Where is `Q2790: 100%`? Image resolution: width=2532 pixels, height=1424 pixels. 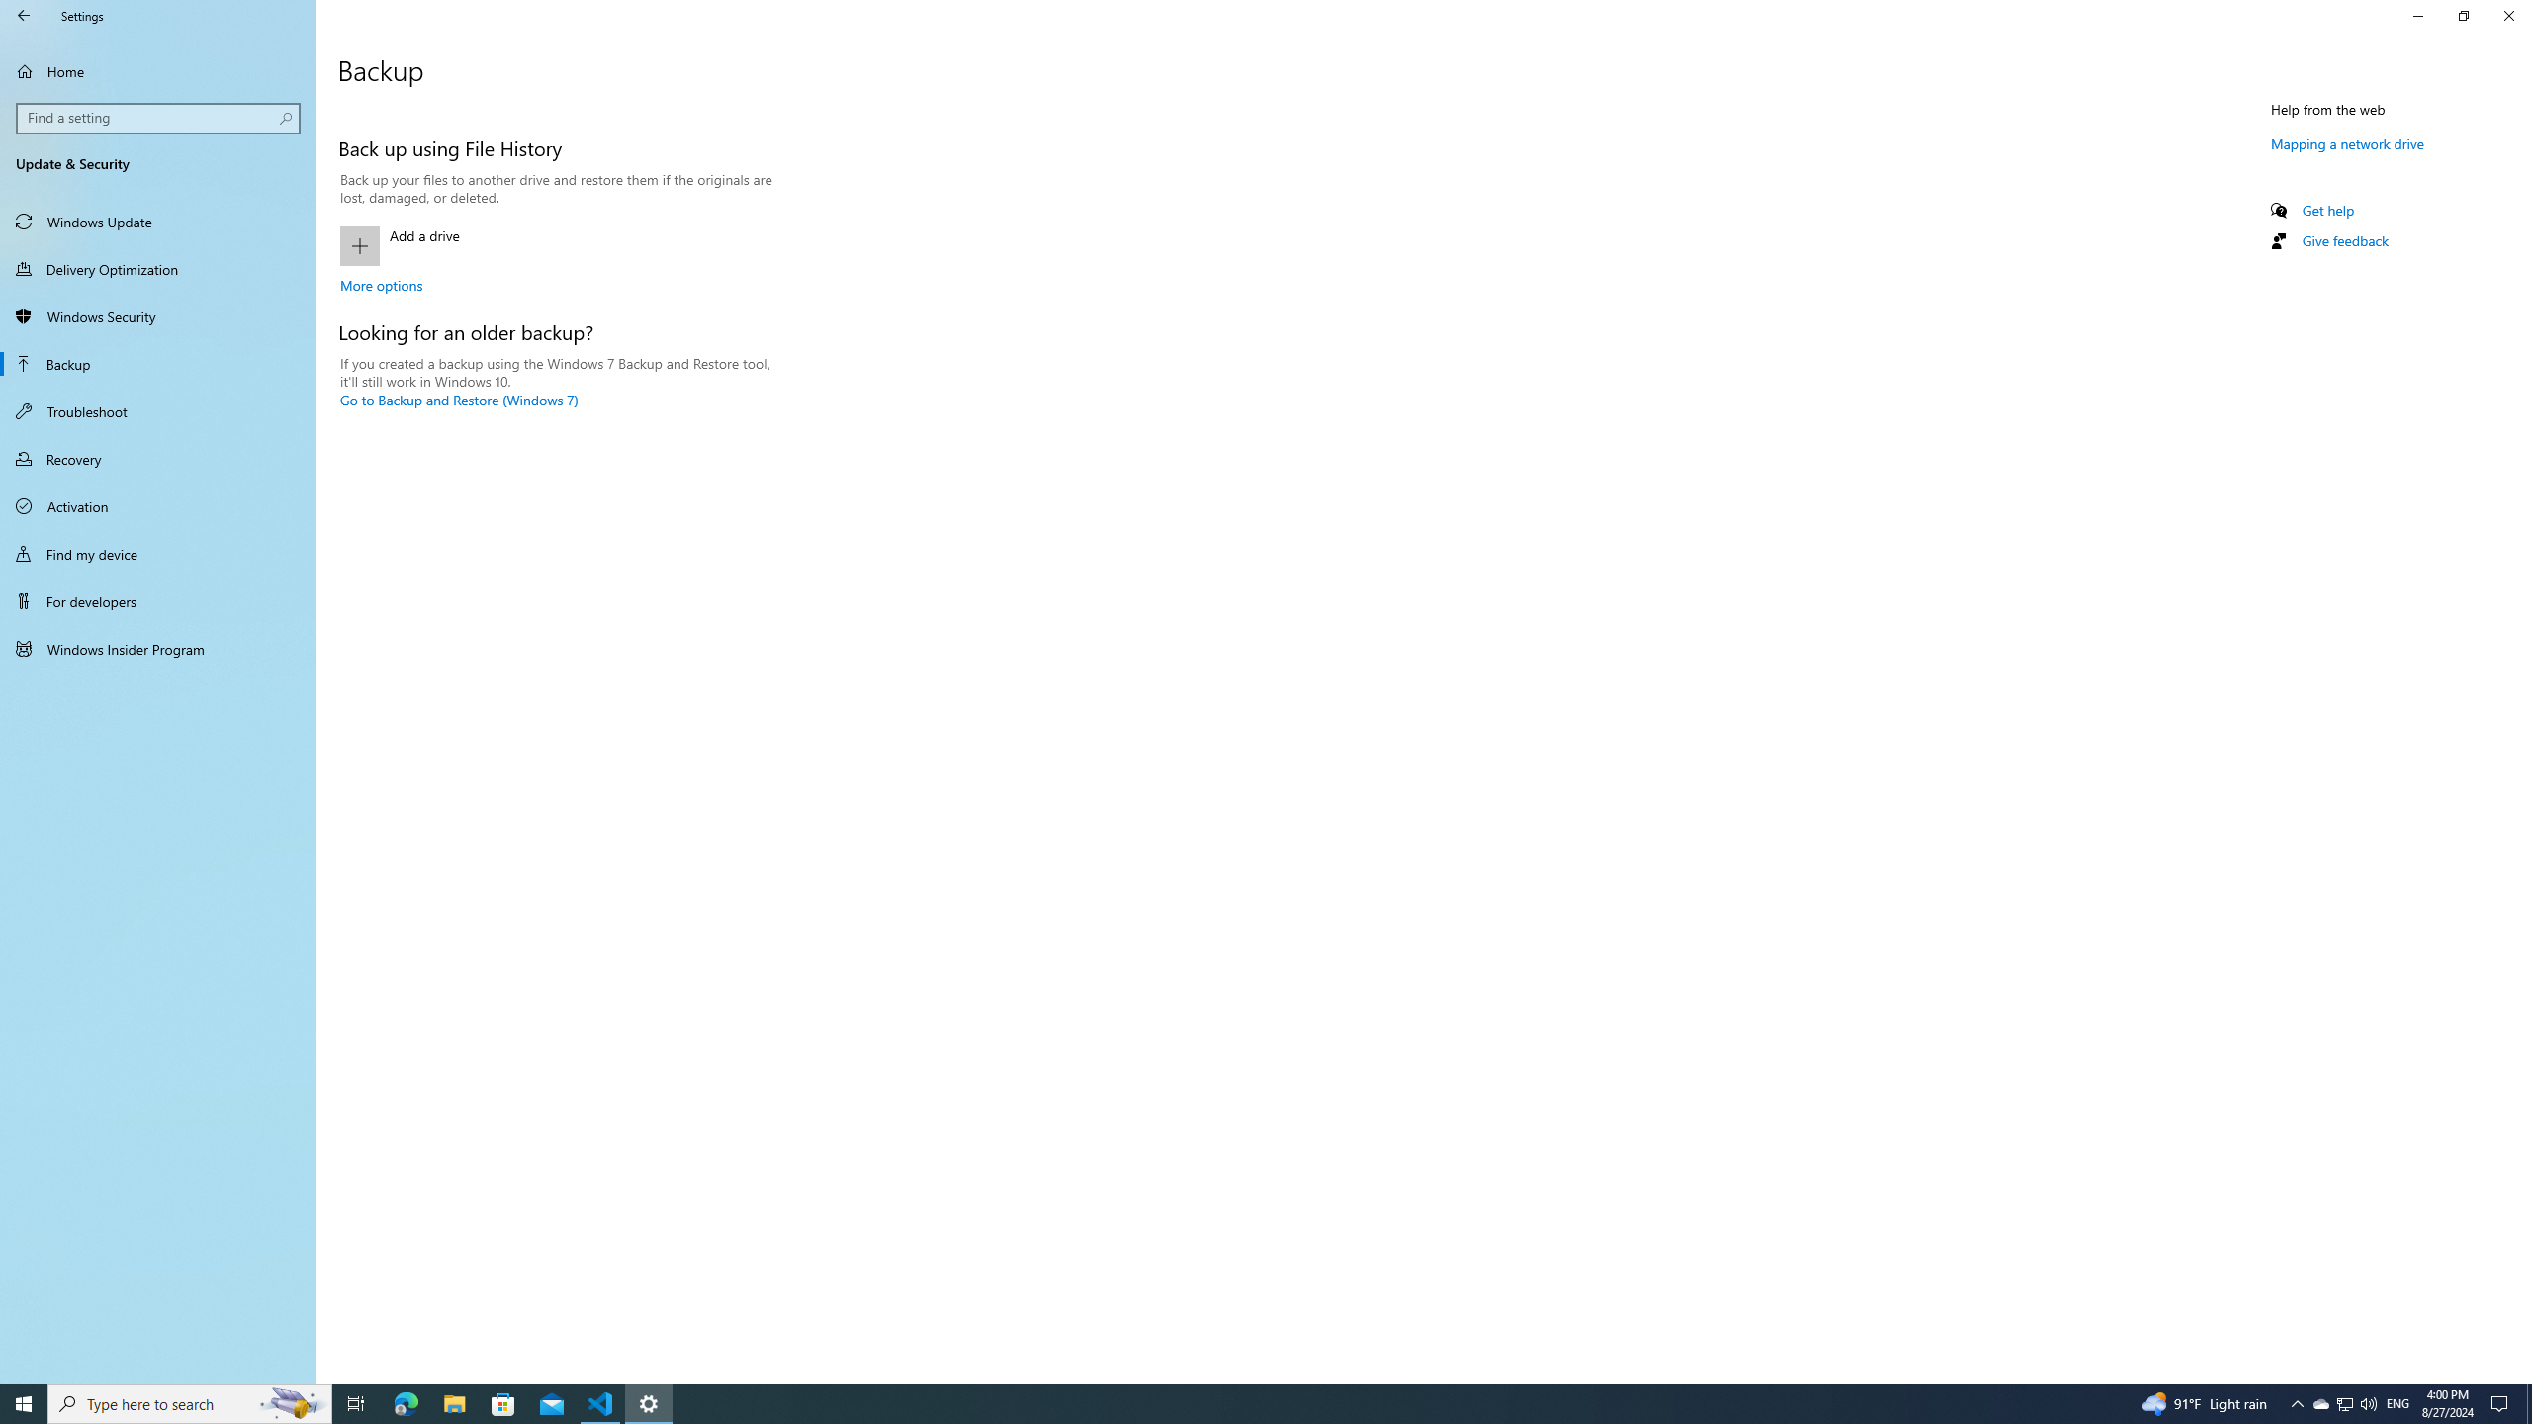 Q2790: 100% is located at coordinates (2368, 1404).